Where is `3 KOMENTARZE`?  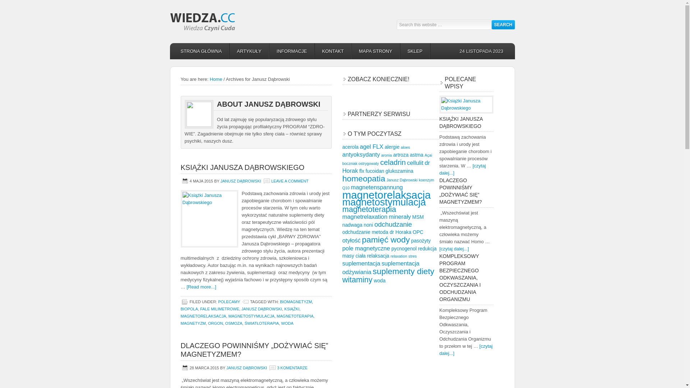
3 KOMENTARZE is located at coordinates (293, 368).